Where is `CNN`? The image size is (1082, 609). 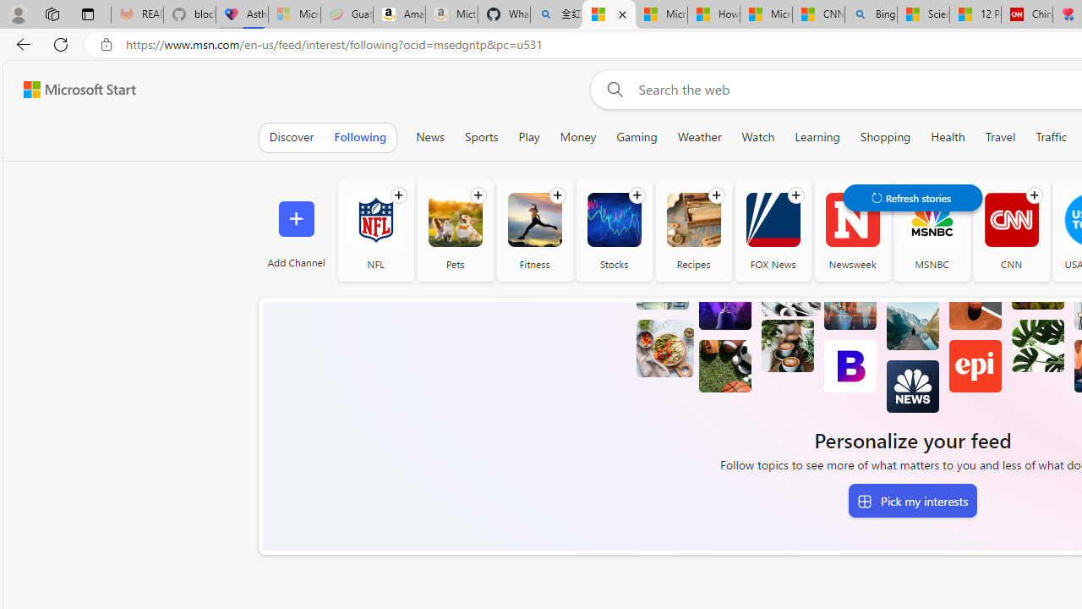 CNN is located at coordinates (1011, 230).